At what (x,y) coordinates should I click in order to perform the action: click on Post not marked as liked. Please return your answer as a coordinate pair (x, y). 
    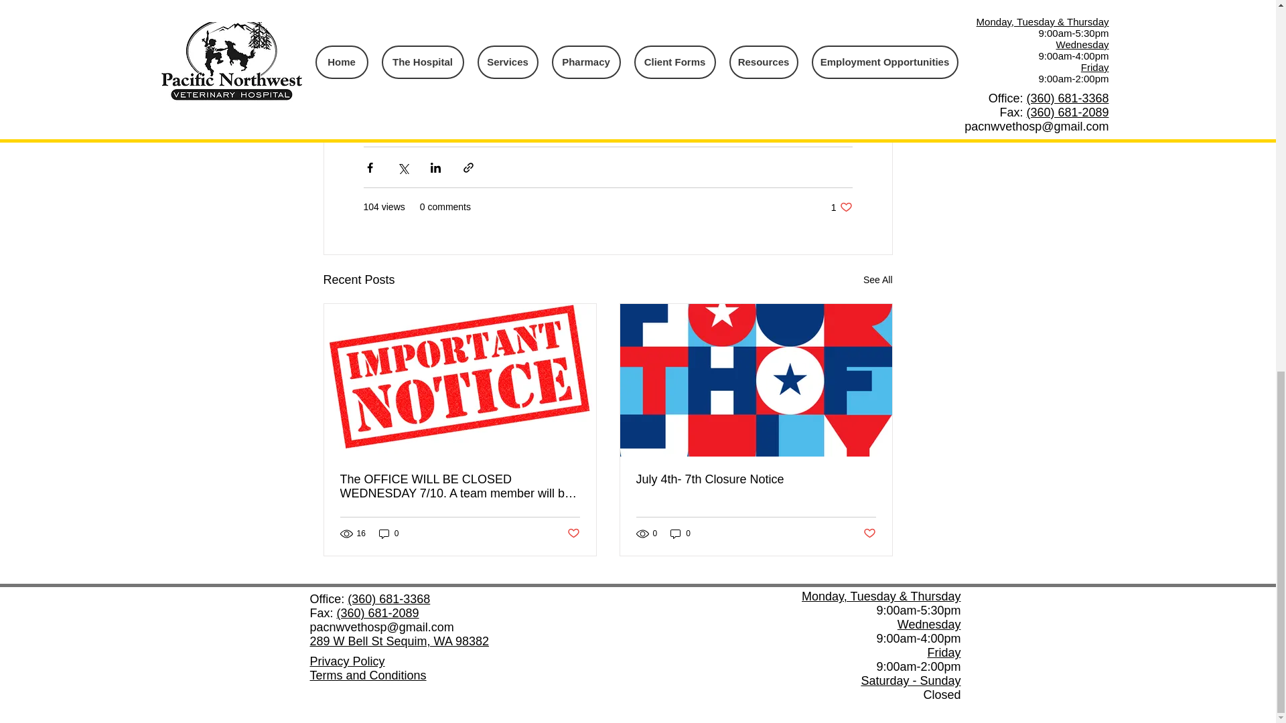
    Looking at the image, I should click on (841, 207).